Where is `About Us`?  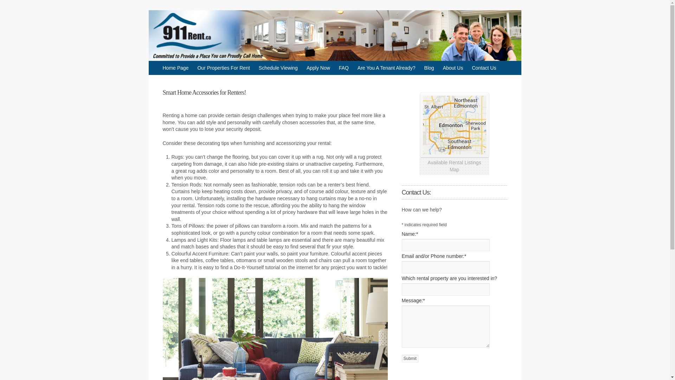
About Us is located at coordinates (453, 68).